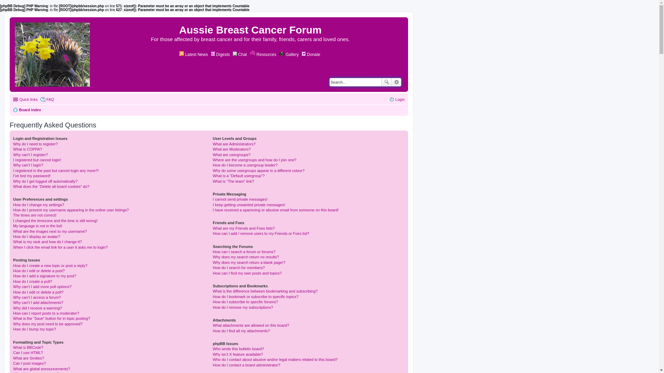 This screenshot has height=373, width=664. What do you see at coordinates (38, 292) in the screenshot?
I see `How do I edit or delete a poll?` at bounding box center [38, 292].